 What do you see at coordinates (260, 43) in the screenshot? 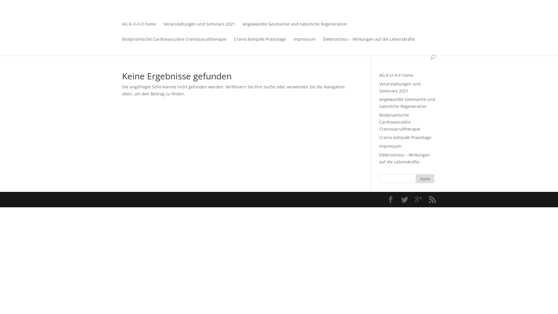
I see `Cranio kompakt-Praxistage` at bounding box center [260, 43].